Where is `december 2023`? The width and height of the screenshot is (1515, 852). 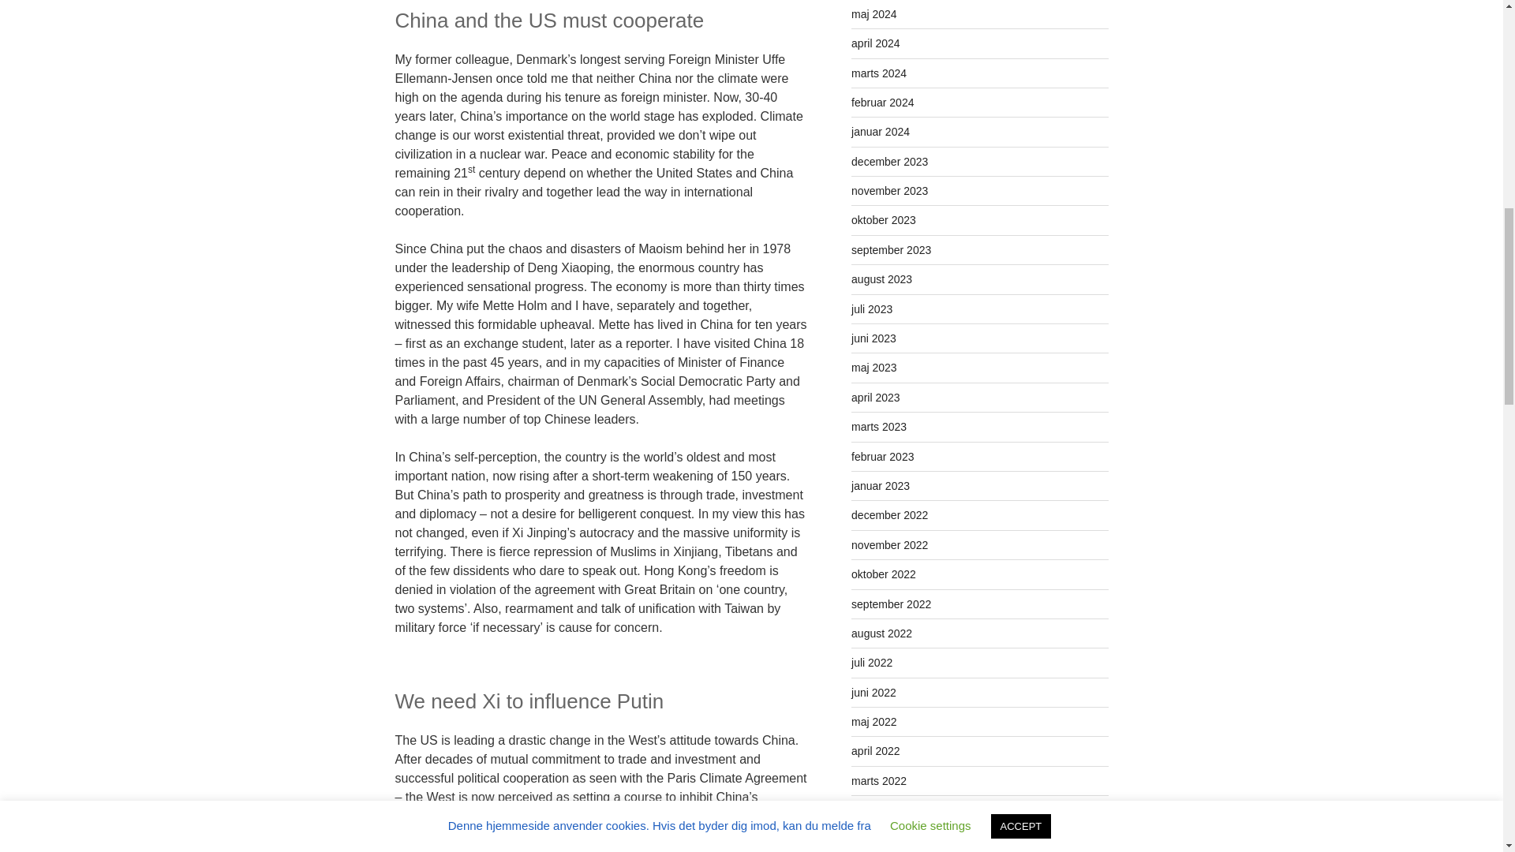
december 2023 is located at coordinates (889, 161).